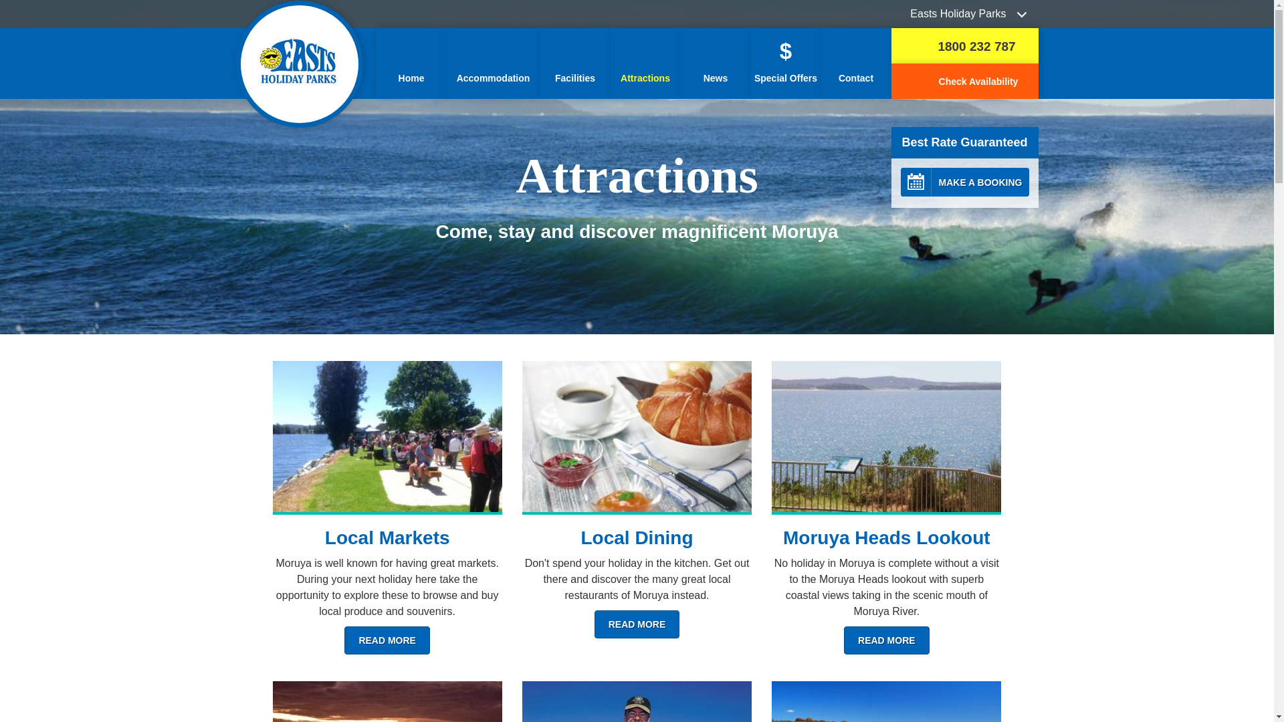 Image resolution: width=1284 pixels, height=722 pixels. Describe the element at coordinates (388, 437) in the screenshot. I see `View the Local Markets` at that location.